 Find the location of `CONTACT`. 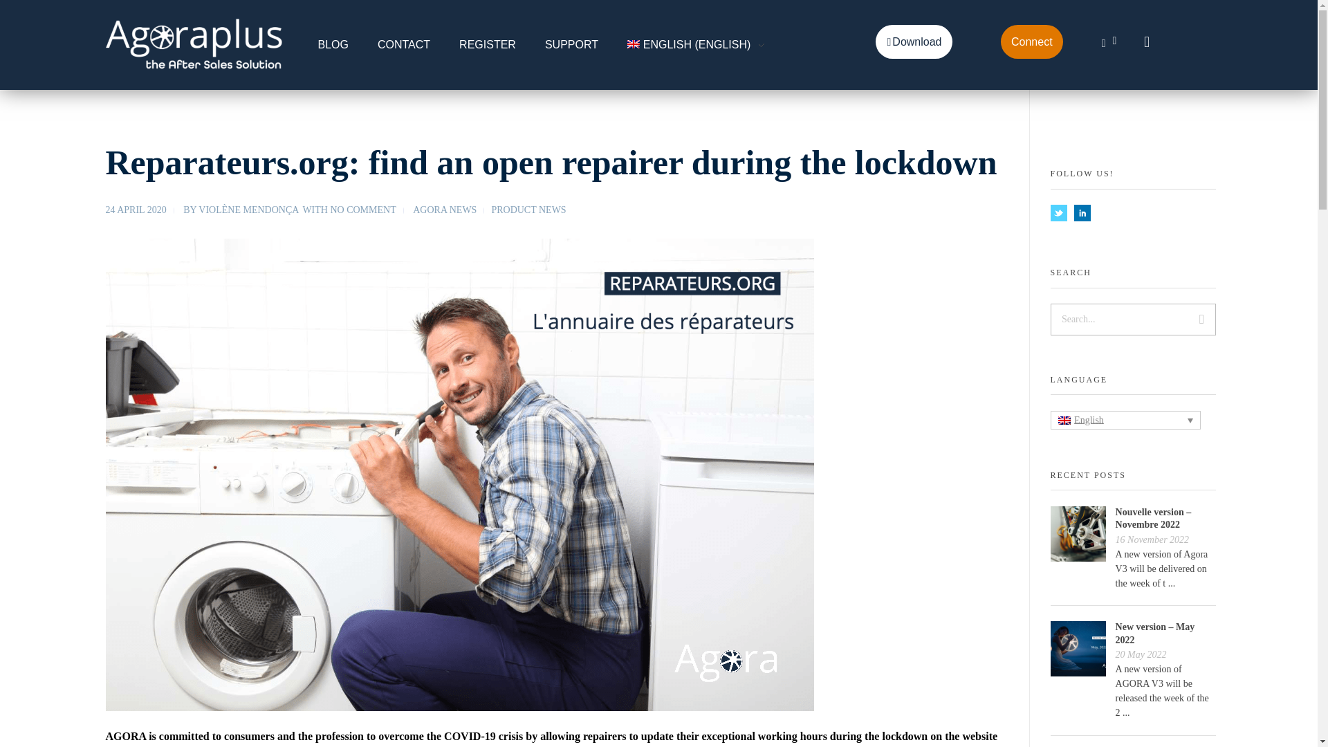

CONTACT is located at coordinates (404, 44).